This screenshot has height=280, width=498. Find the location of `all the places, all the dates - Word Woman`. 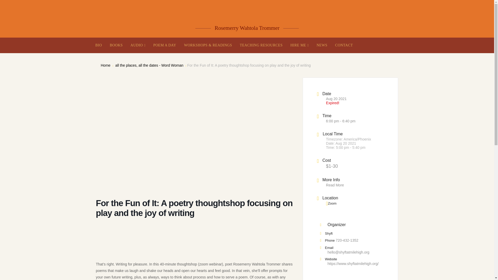

all the places, all the dates - Word Woman is located at coordinates (149, 65).